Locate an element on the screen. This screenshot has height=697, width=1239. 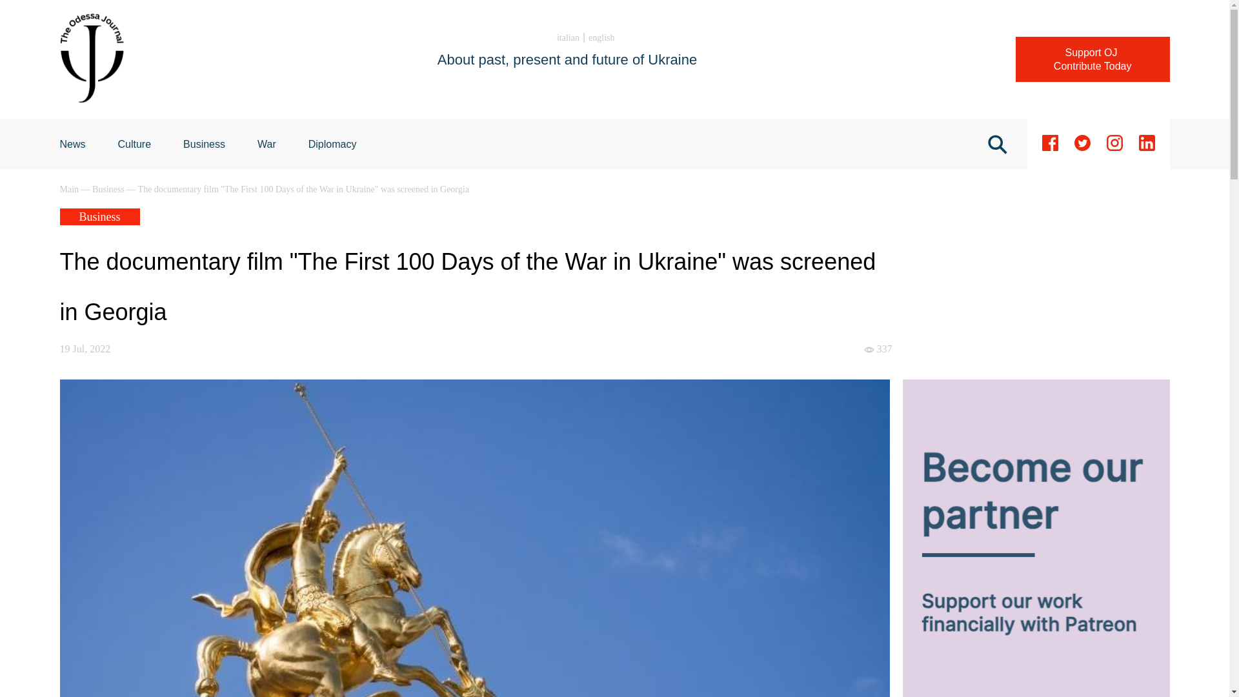
Facebook is located at coordinates (1049, 144).